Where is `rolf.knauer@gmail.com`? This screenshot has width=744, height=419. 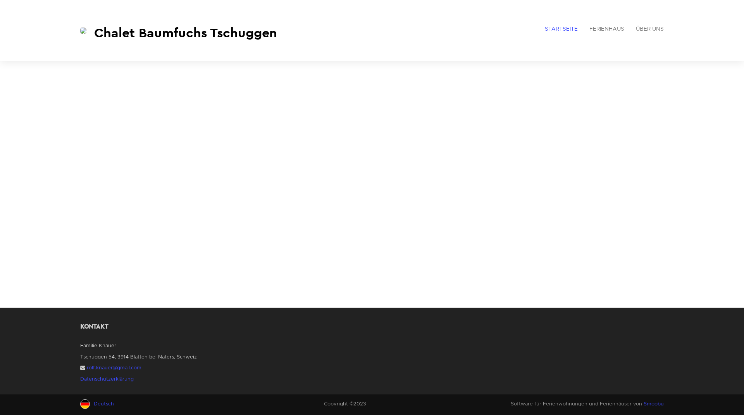 rolf.knauer@gmail.com is located at coordinates (114, 368).